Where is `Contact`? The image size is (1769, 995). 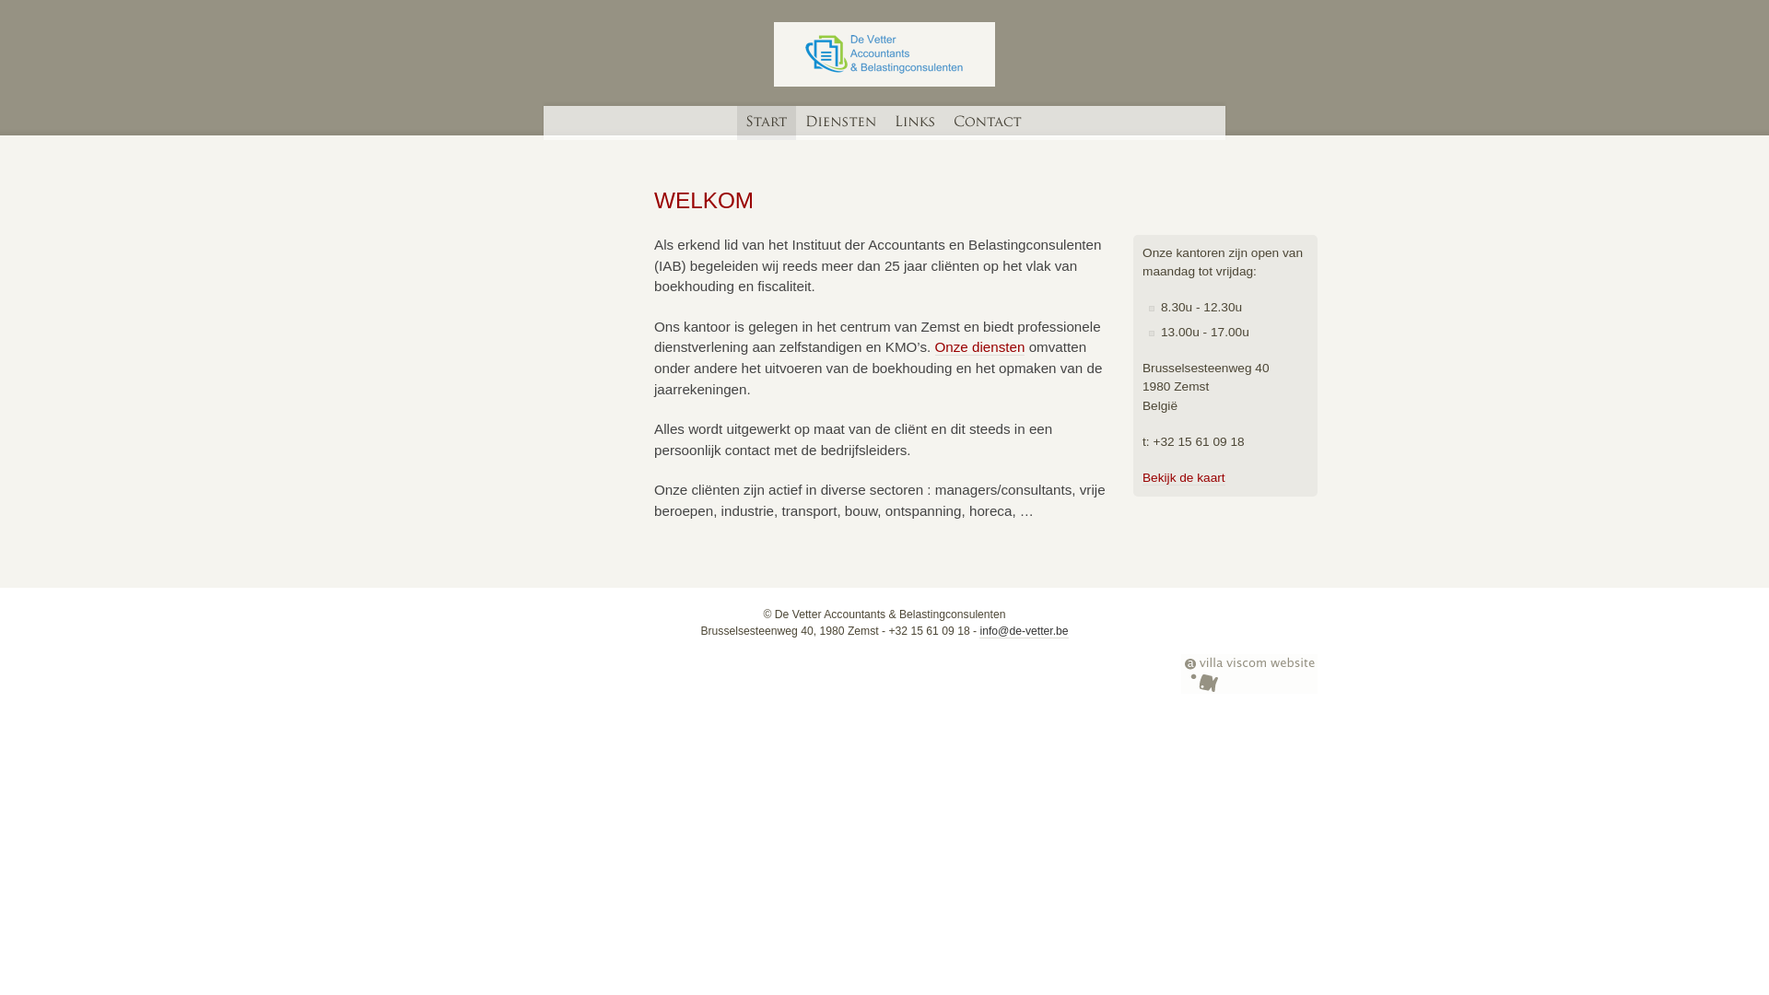
Contact is located at coordinates (989, 123).